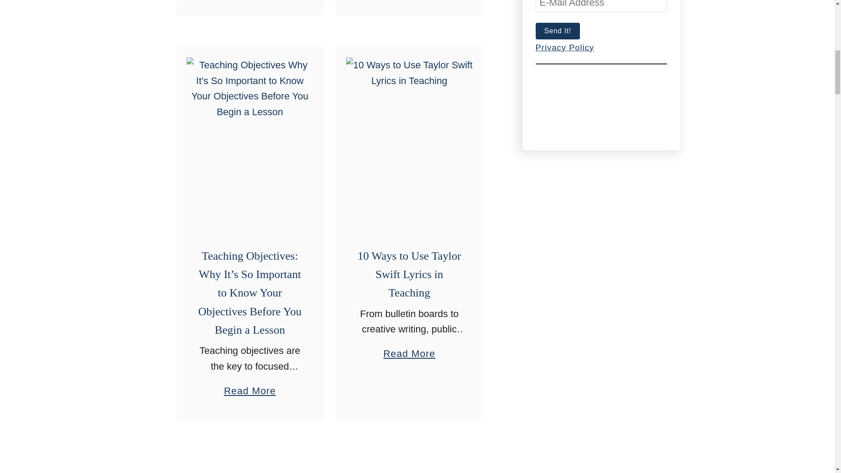  I want to click on 10 Ways to Use Taylor Swift Lyrics in Teaching, so click(409, 274).